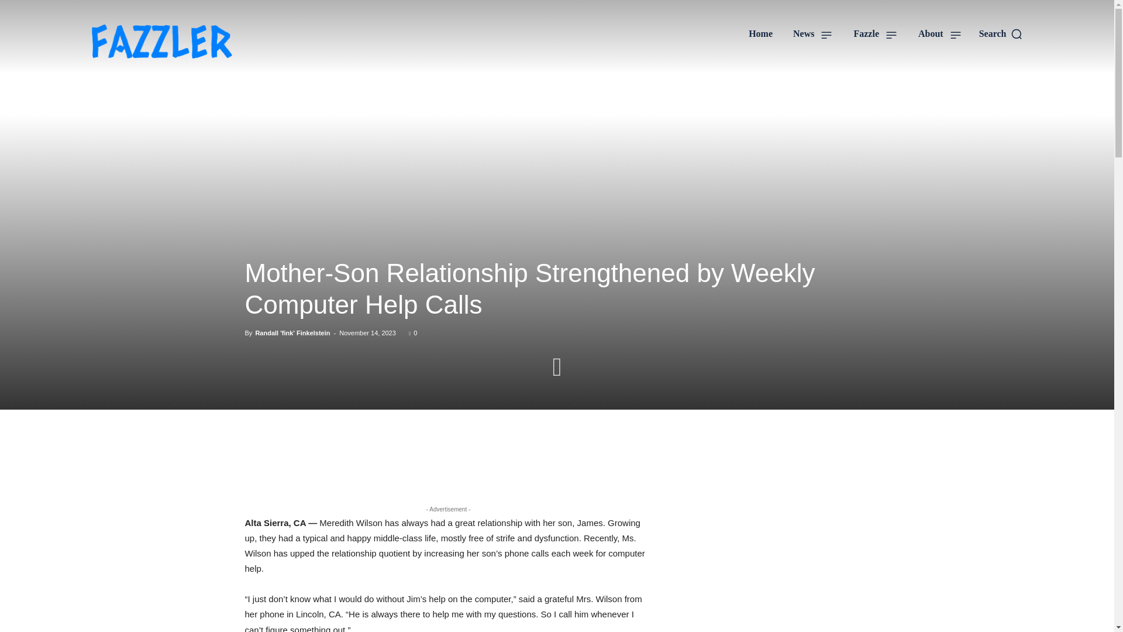 The image size is (1123, 632). What do you see at coordinates (875, 34) in the screenshot?
I see `Fazzle` at bounding box center [875, 34].